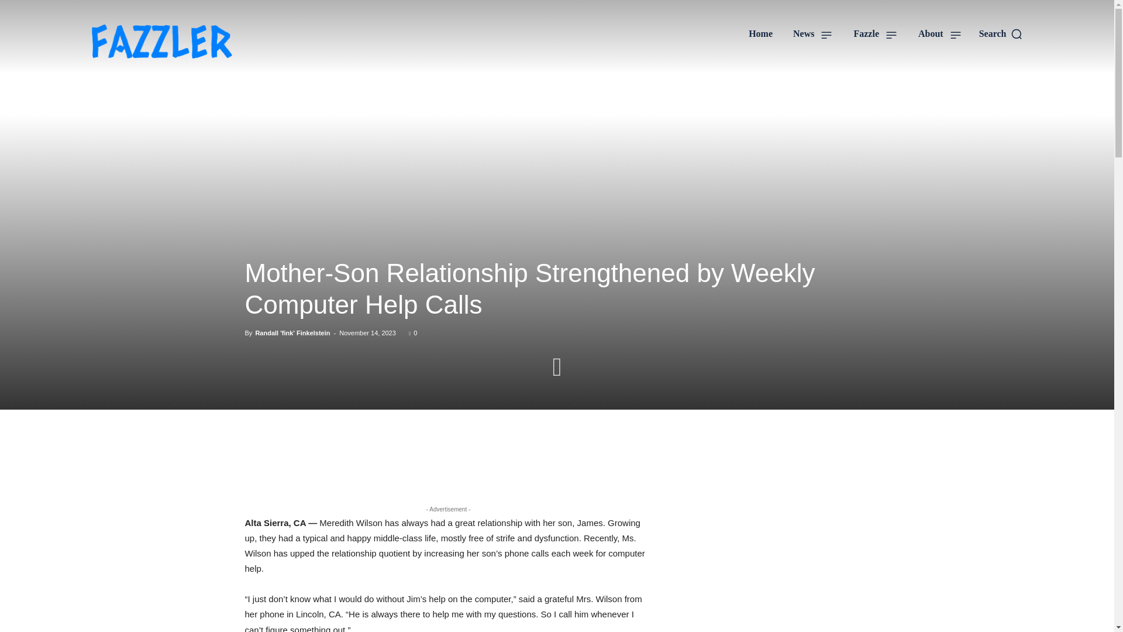 The image size is (1123, 632). What do you see at coordinates (875, 34) in the screenshot?
I see `Fazzle` at bounding box center [875, 34].